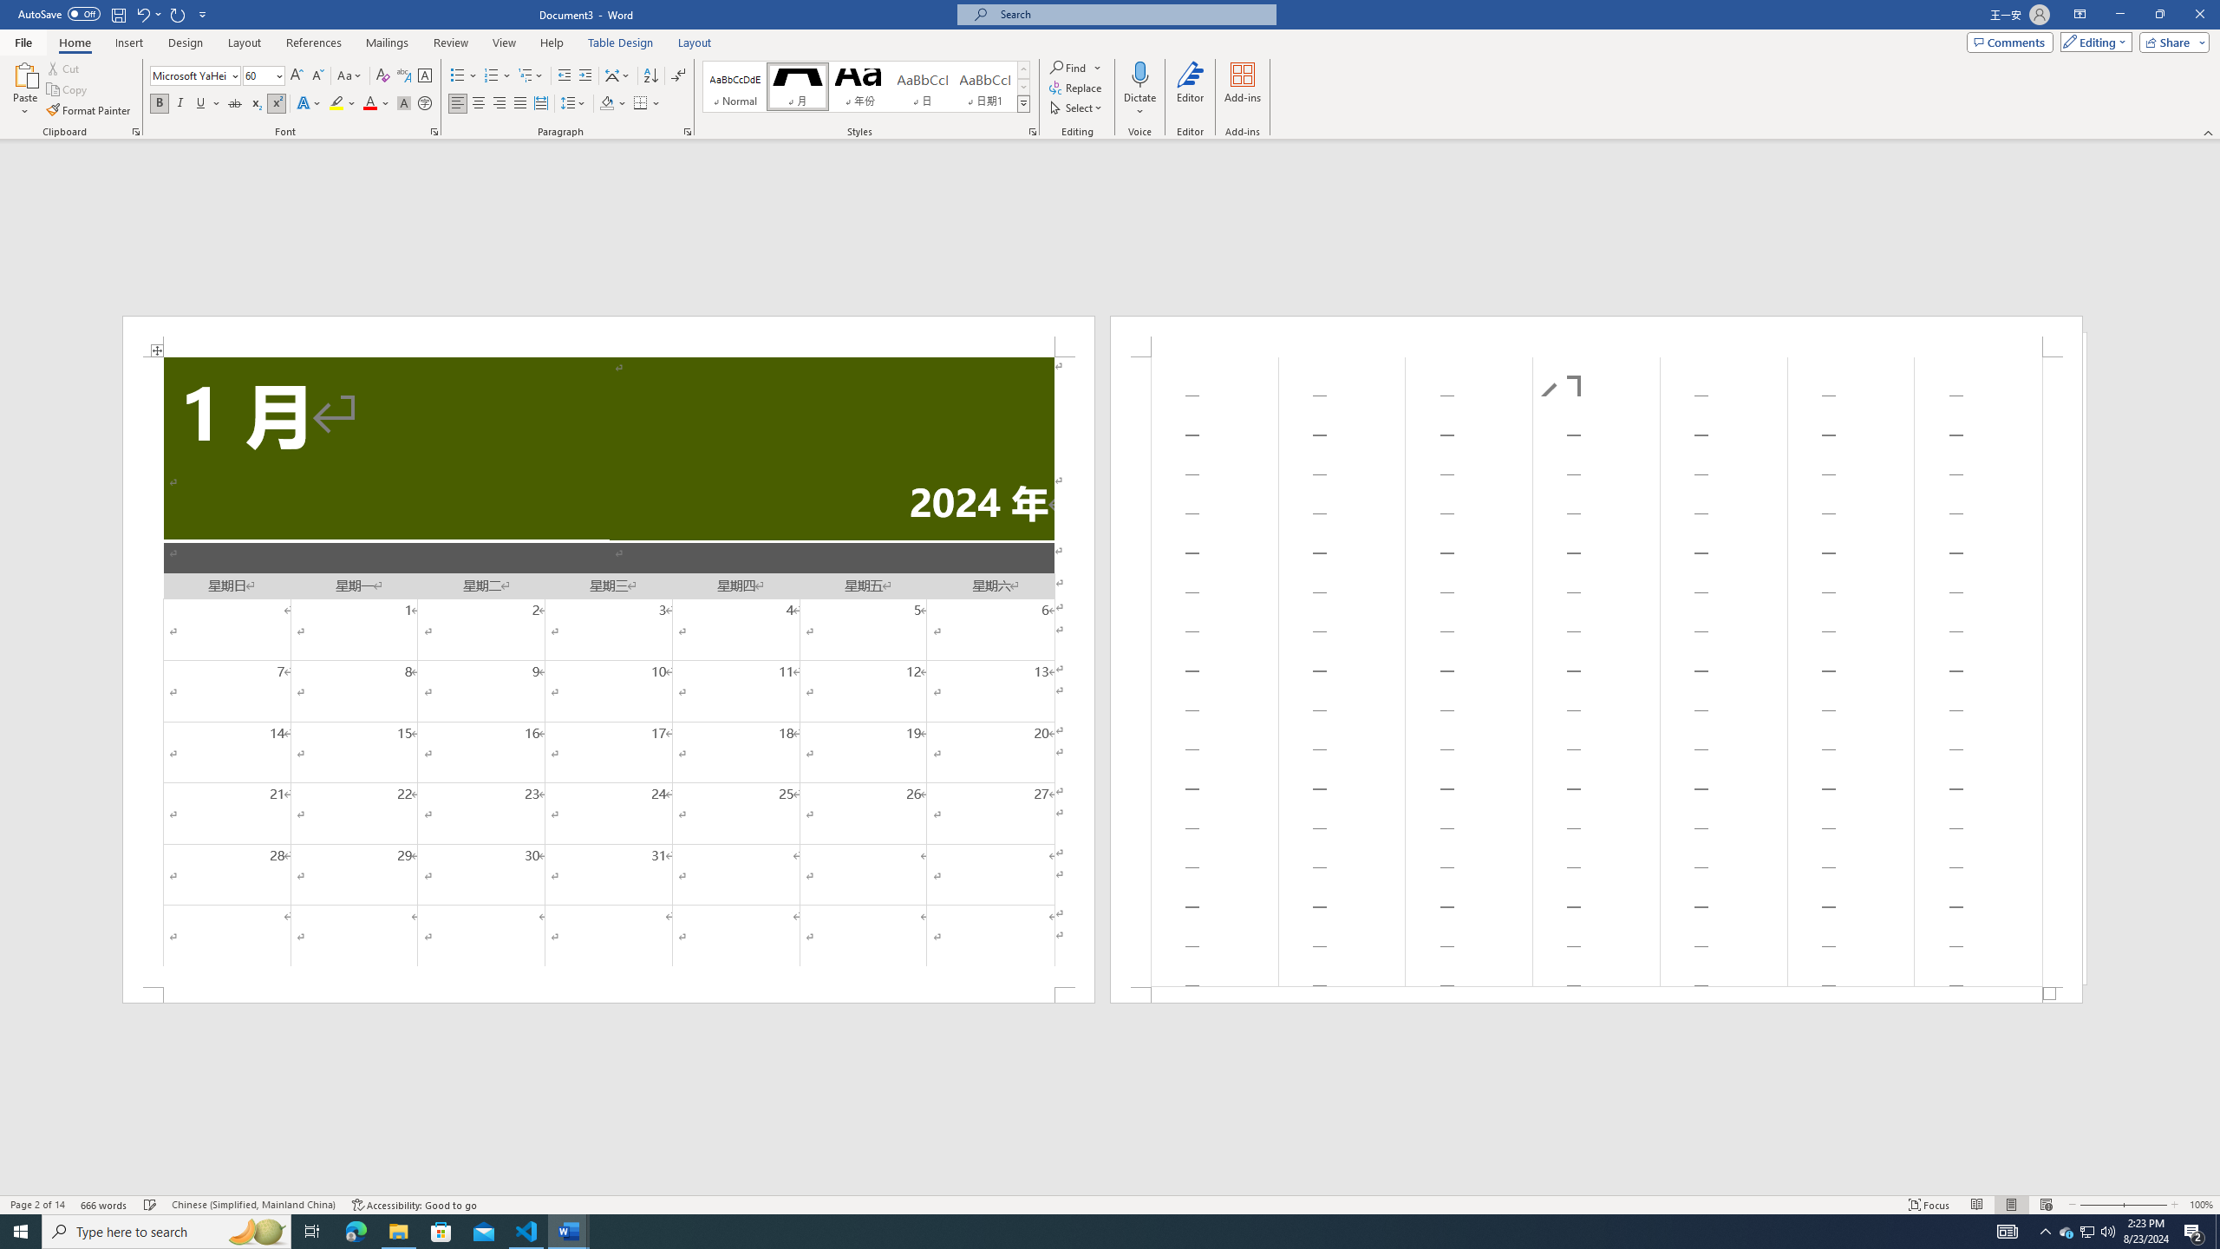 The height and width of the screenshot is (1249, 2220). I want to click on Line and Paragraph Spacing, so click(574, 104).